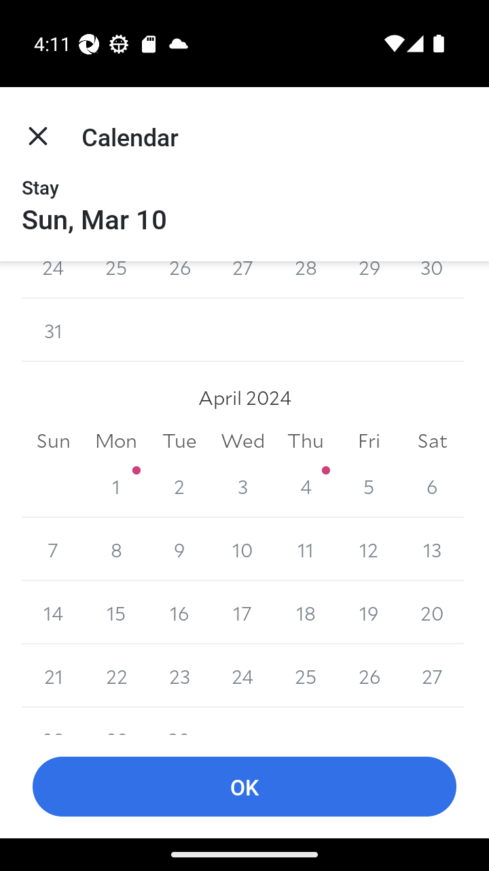  Describe the element at coordinates (368, 612) in the screenshot. I see `19 19 April 2024` at that location.